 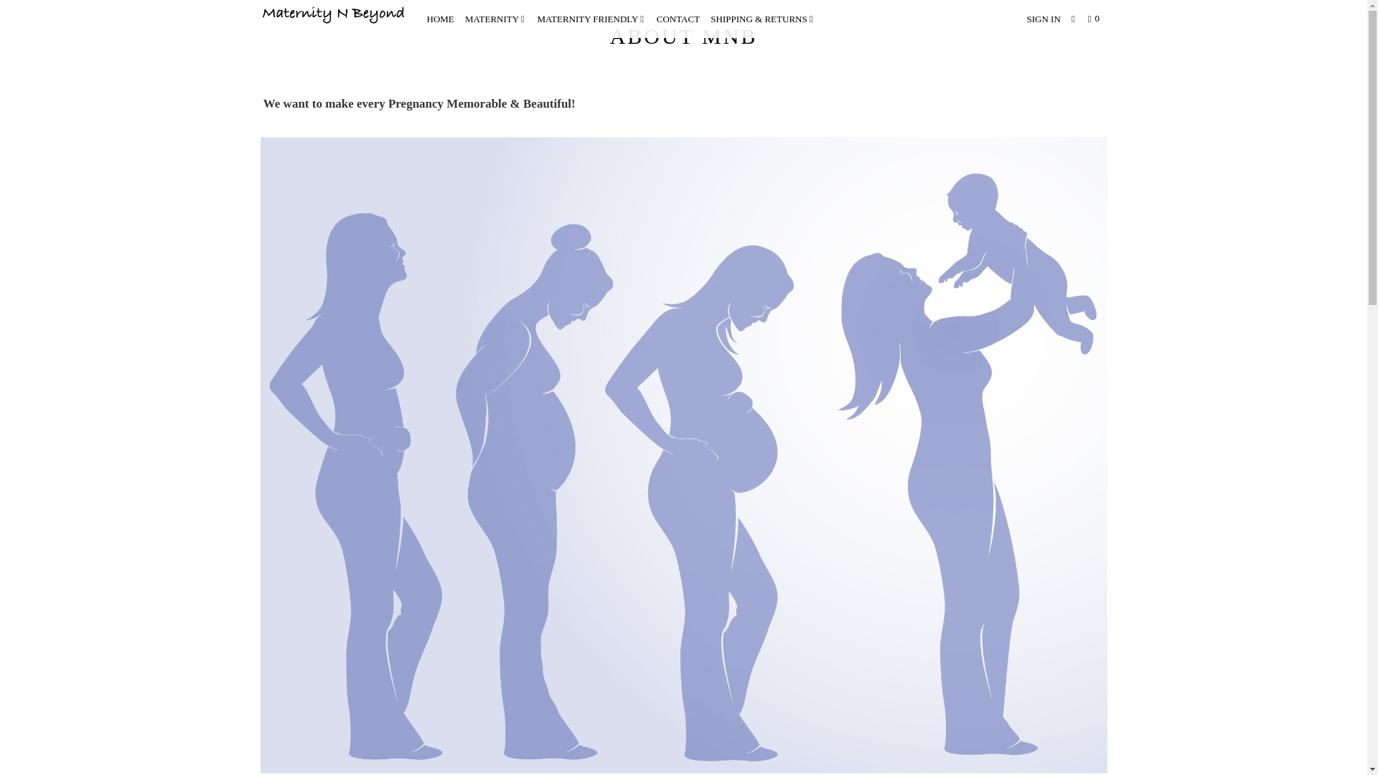 I want to click on Maternity N Beyond, so click(x=333, y=17).